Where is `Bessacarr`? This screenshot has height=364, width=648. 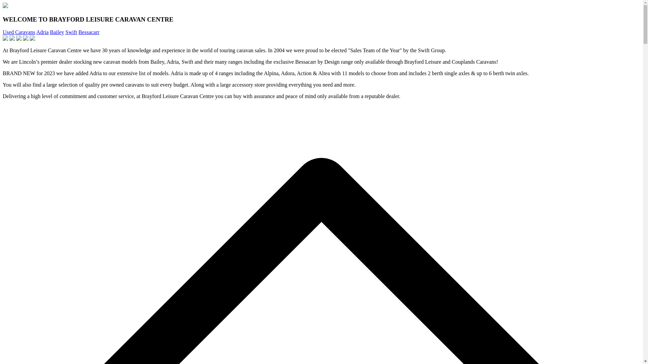
Bessacarr is located at coordinates (88, 32).